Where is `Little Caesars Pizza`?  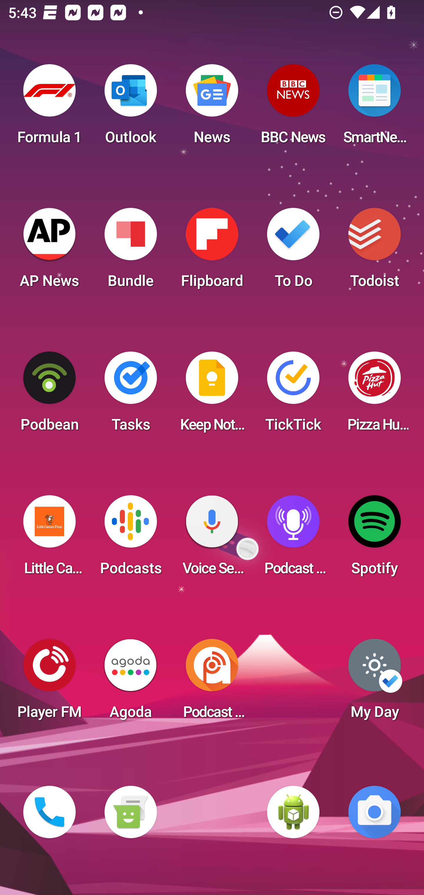 Little Caesars Pizza is located at coordinates (49, 539).